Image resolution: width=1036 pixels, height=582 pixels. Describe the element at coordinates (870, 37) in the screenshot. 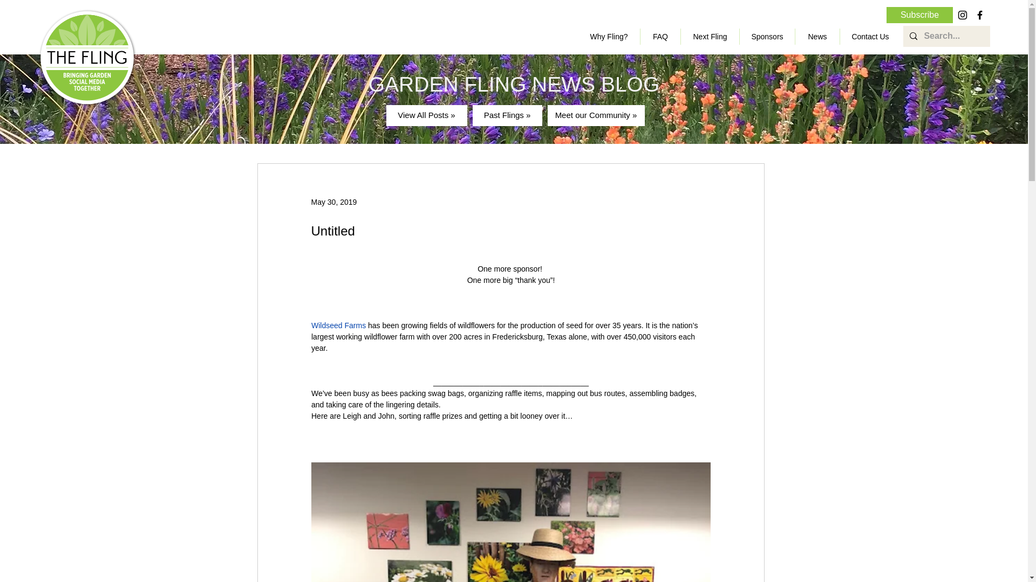

I see `Contact Us` at that location.